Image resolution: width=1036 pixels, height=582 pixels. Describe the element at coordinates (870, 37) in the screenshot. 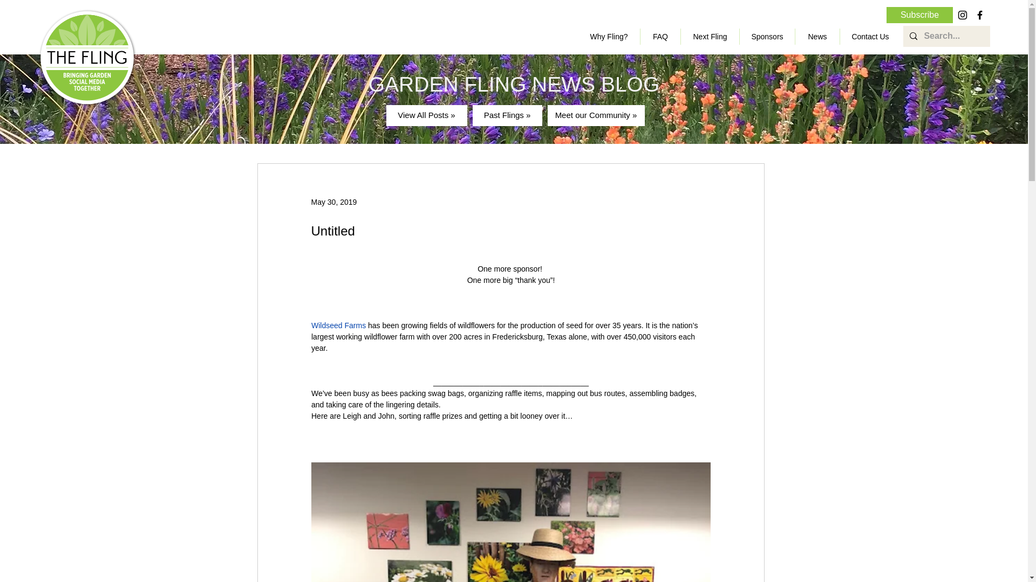

I see `Contact Us` at that location.